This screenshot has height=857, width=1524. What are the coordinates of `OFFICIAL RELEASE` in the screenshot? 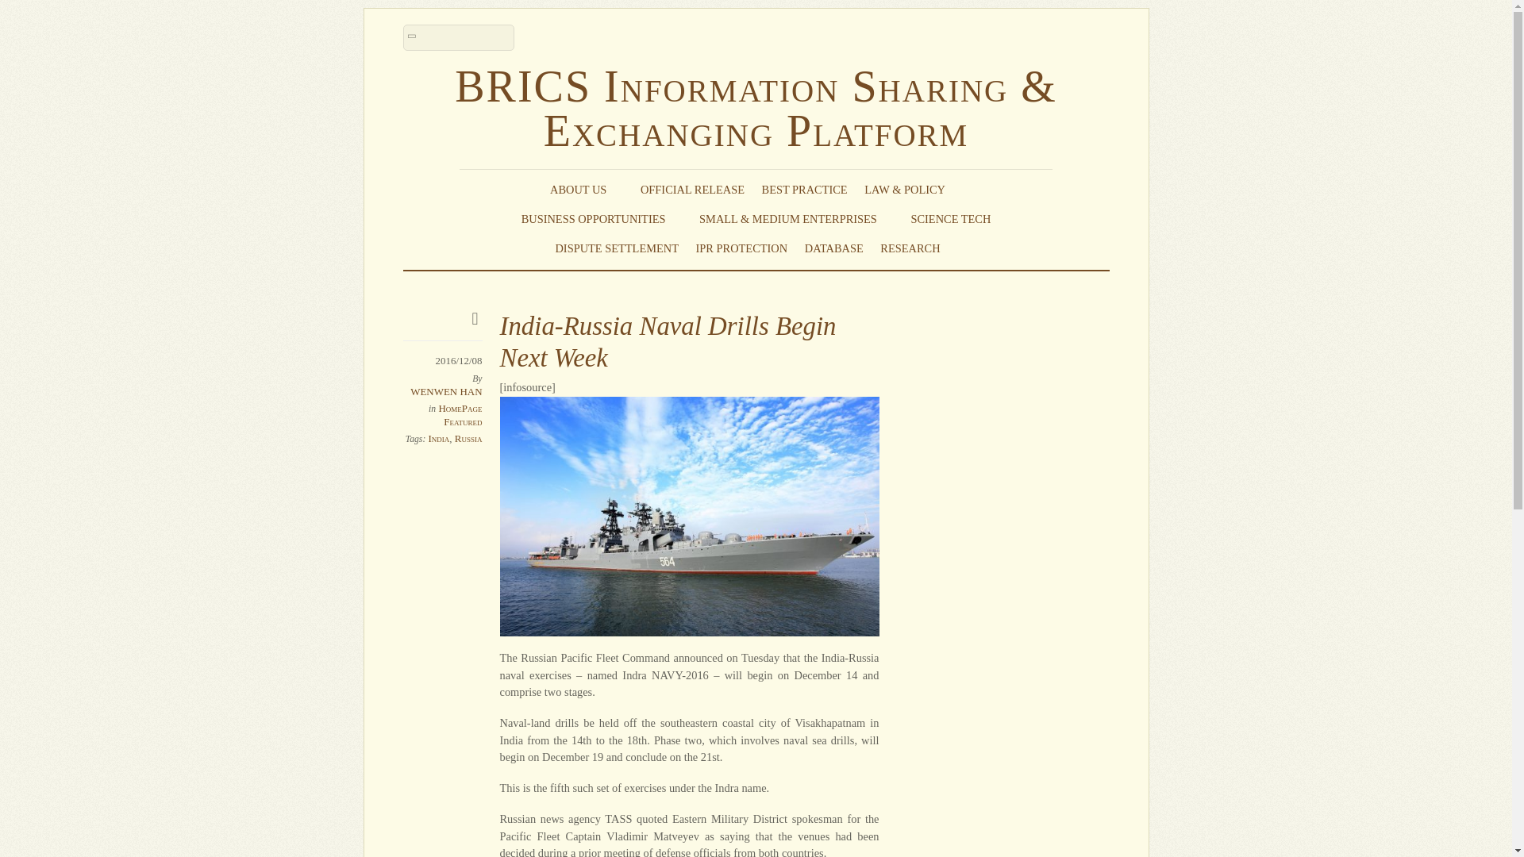 It's located at (692, 189).